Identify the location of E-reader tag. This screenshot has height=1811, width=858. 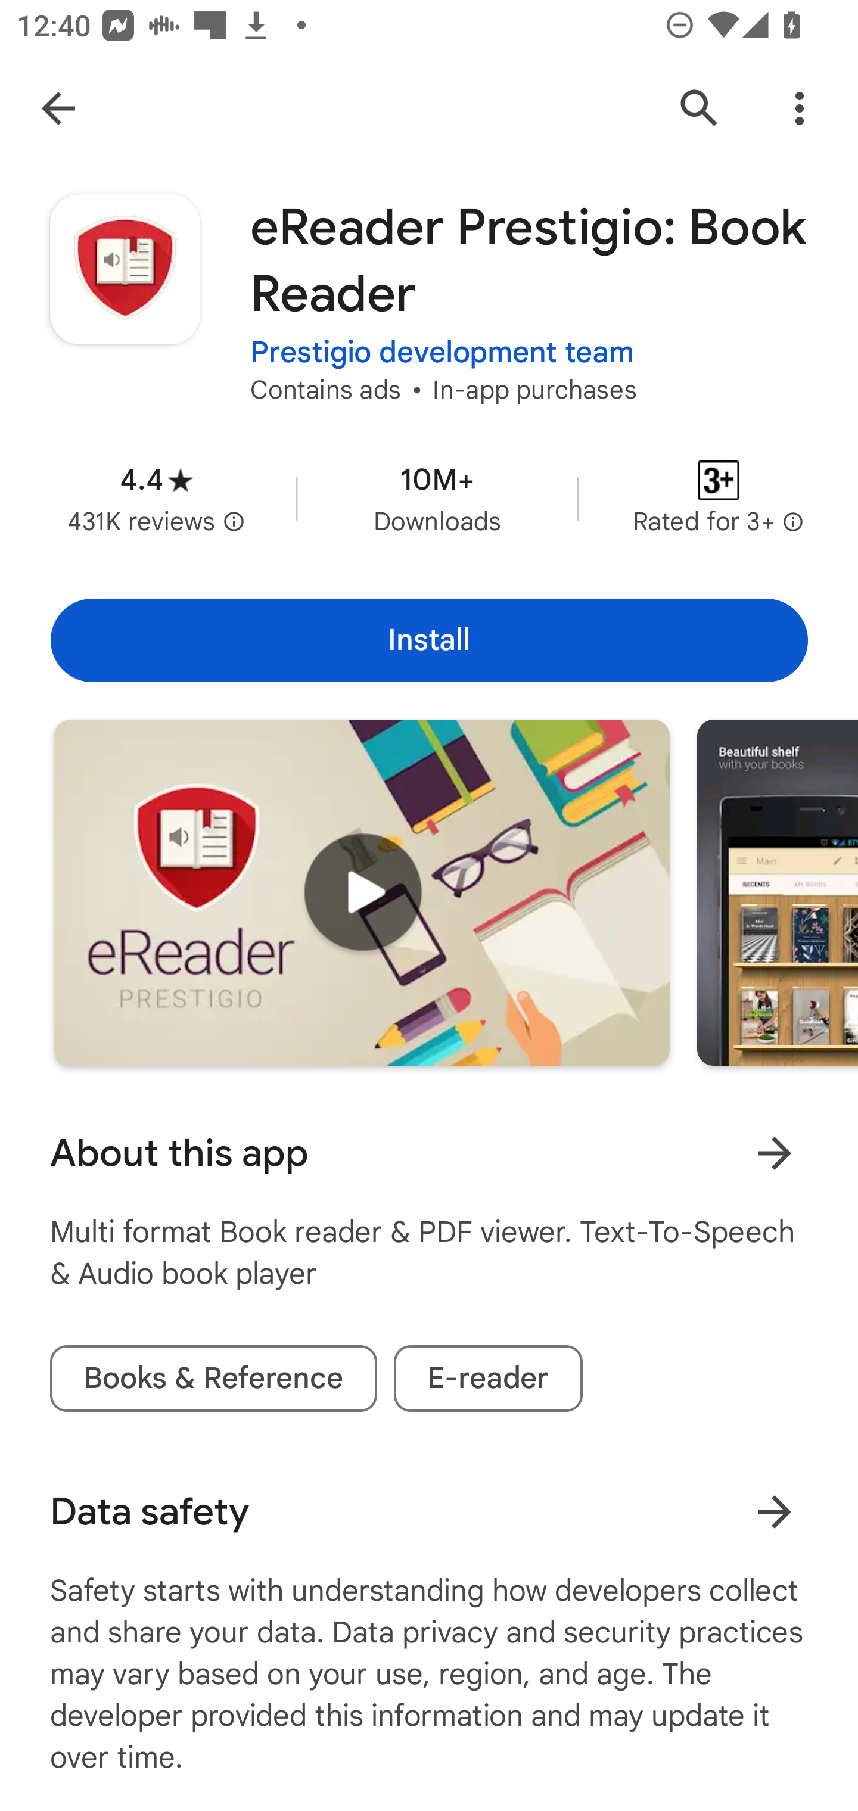
(487, 1379).